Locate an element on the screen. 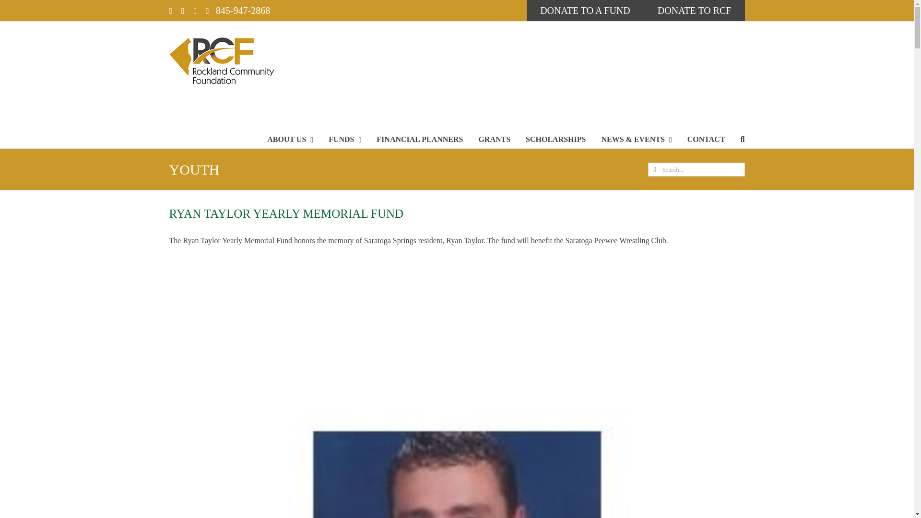 Image resolution: width=921 pixels, height=518 pixels. GRANTS is located at coordinates (494, 139).